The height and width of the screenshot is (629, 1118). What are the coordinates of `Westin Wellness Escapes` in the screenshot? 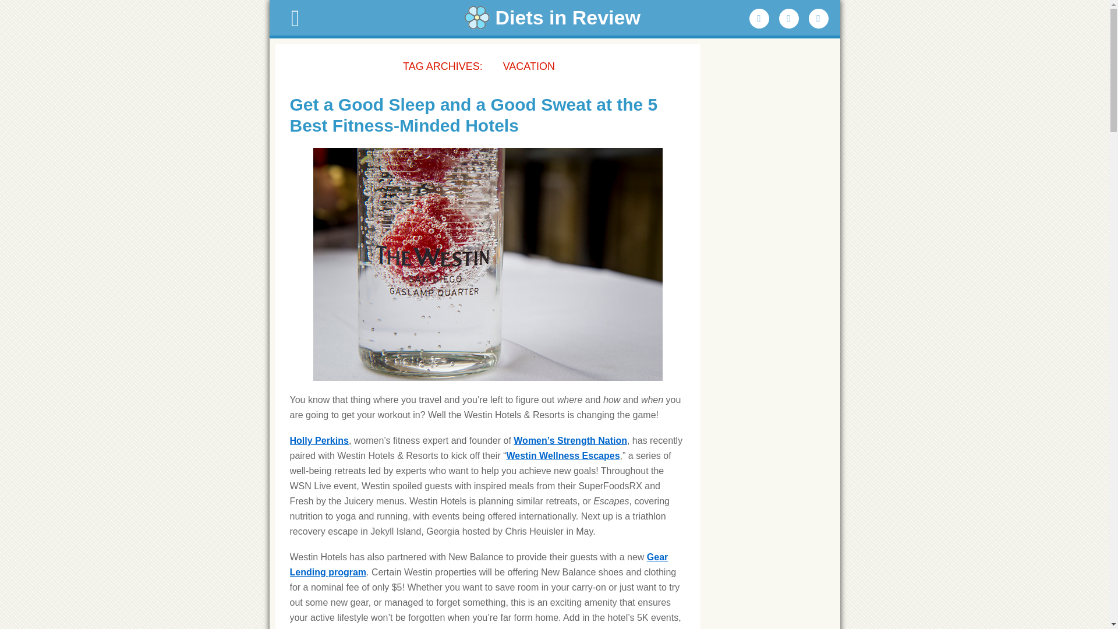 It's located at (563, 455).